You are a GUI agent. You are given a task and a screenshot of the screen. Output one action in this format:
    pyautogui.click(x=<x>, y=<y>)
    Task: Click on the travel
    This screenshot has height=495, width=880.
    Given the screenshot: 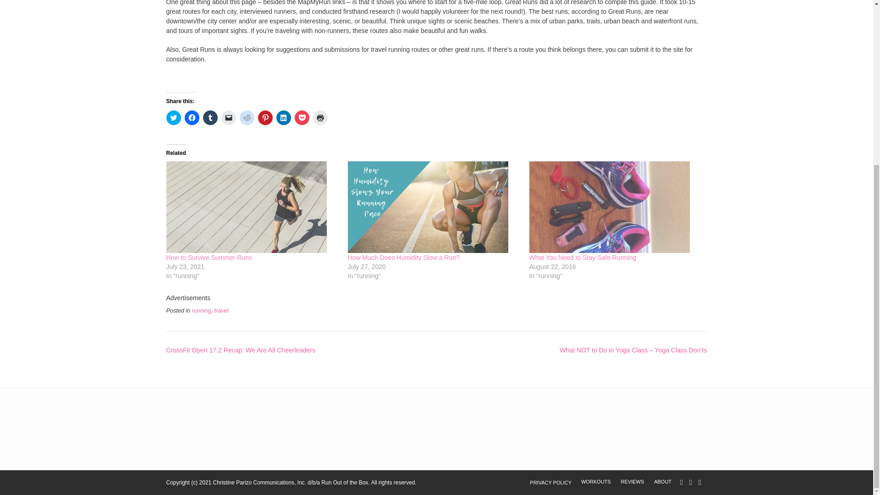 What is the action you would take?
    pyautogui.click(x=222, y=310)
    